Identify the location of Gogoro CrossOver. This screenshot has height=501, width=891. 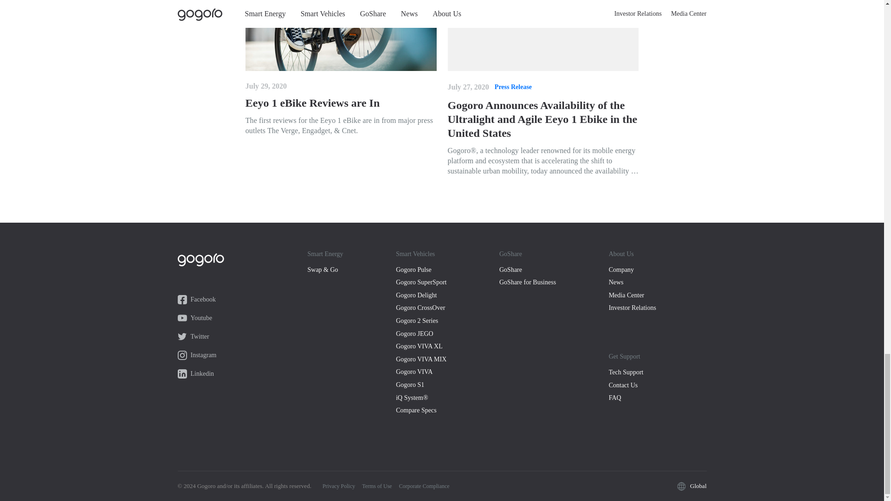
(447, 308).